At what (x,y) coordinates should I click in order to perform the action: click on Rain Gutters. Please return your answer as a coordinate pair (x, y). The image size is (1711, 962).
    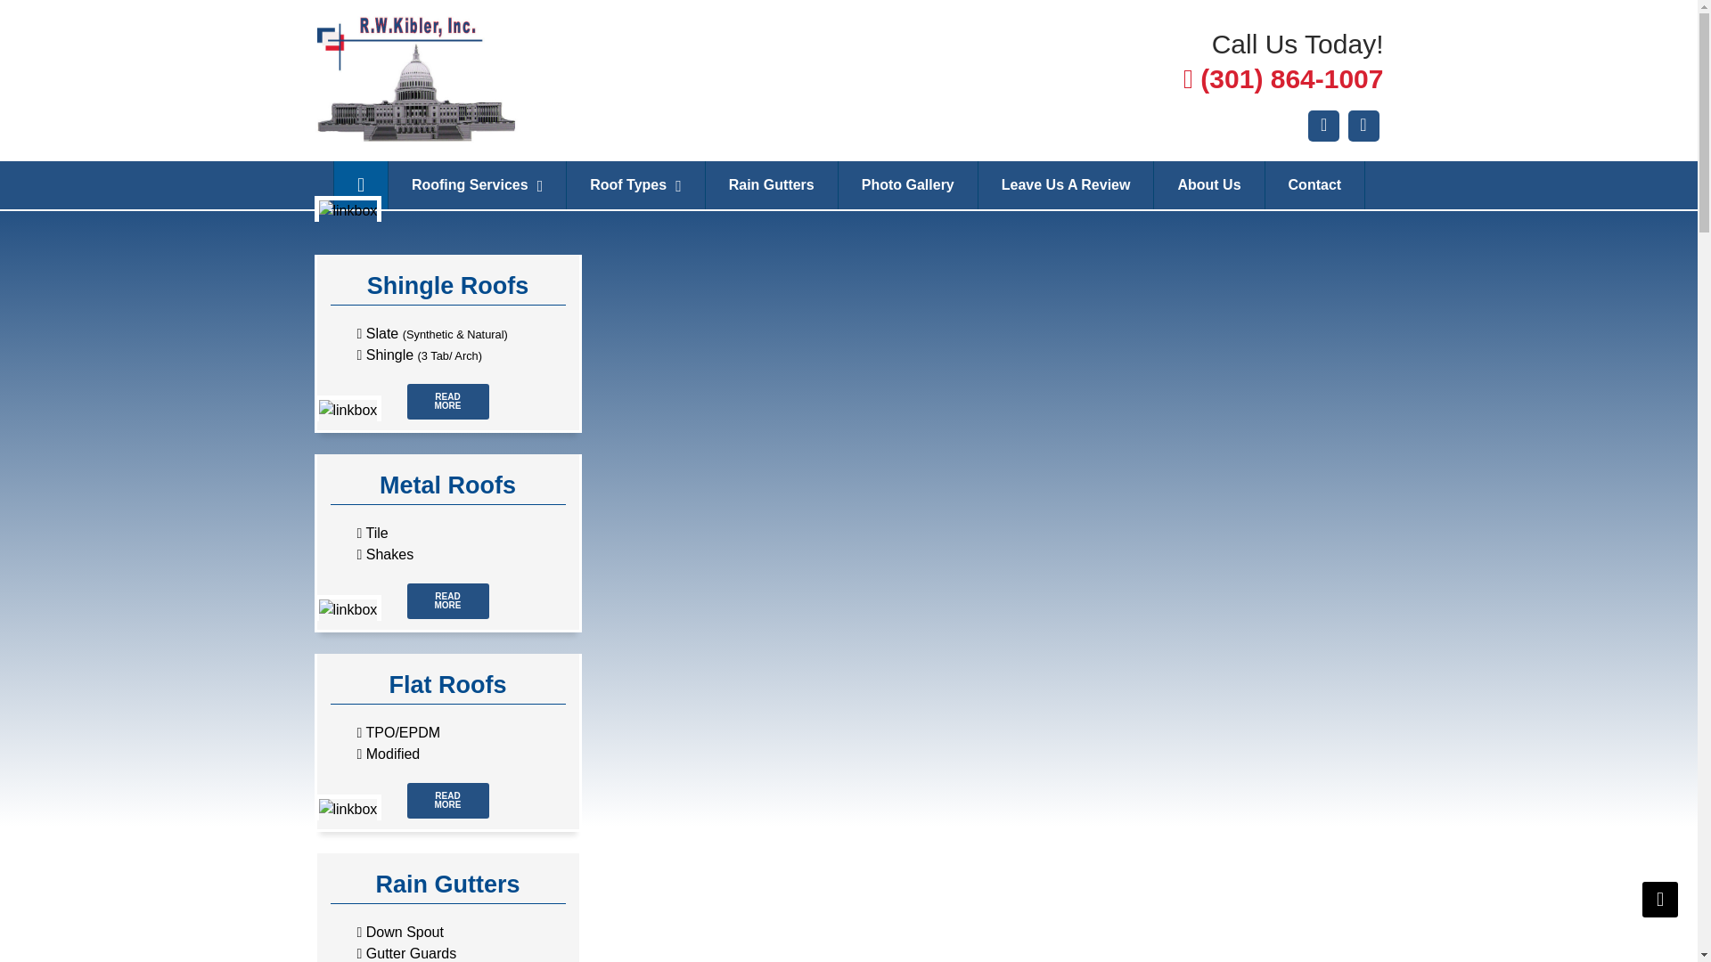
    Looking at the image, I should click on (772, 185).